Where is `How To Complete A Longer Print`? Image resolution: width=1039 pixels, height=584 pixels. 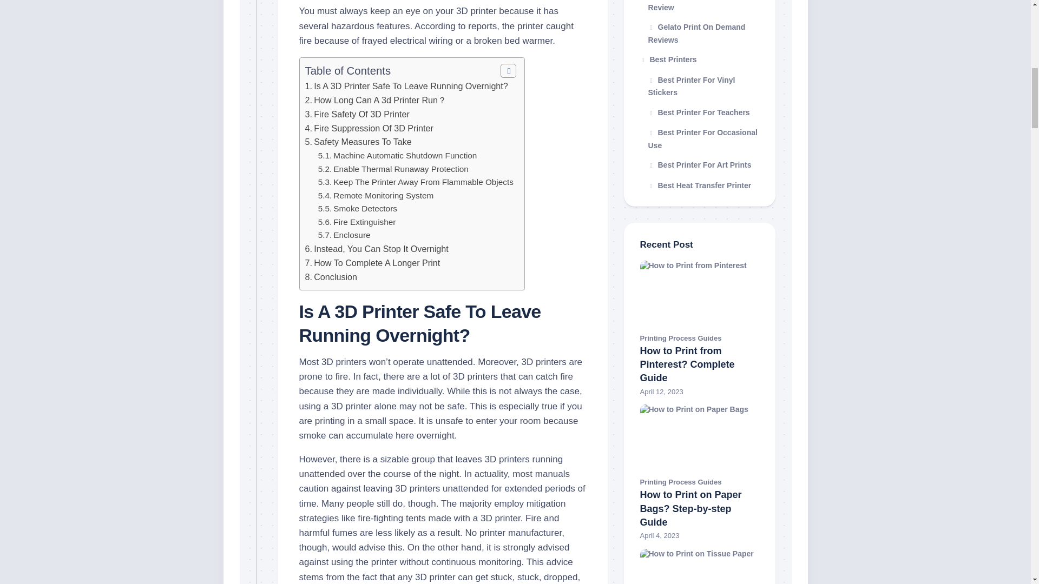
How To Complete A Longer Print is located at coordinates (377, 263).